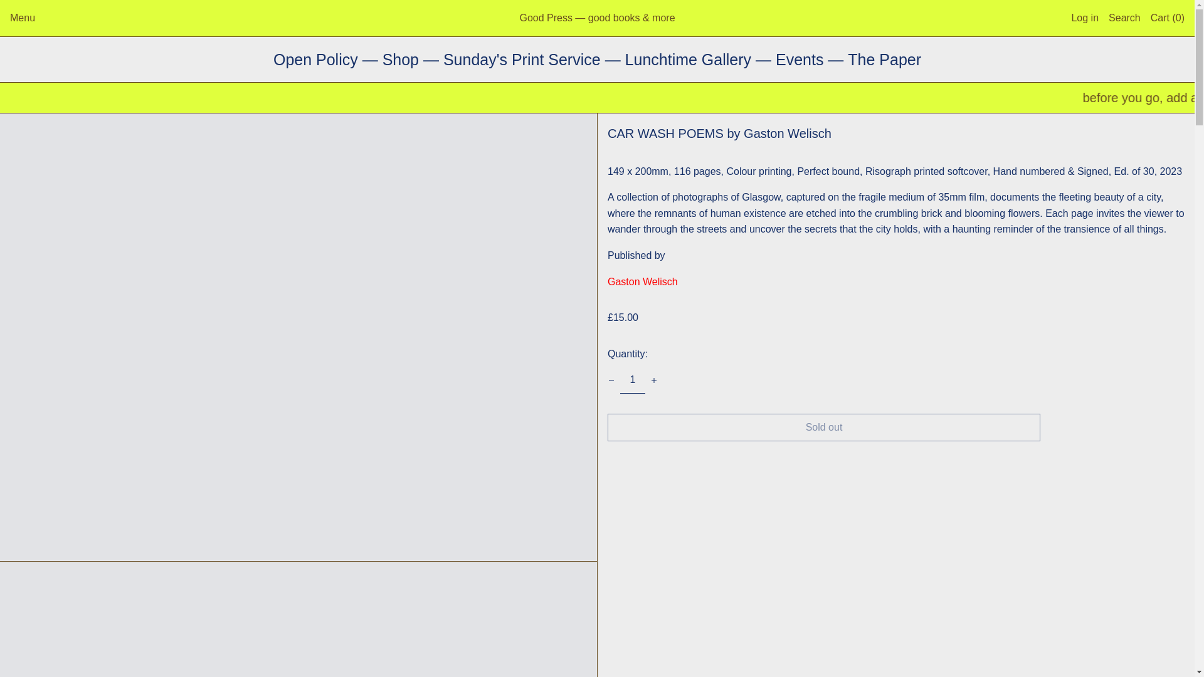 Image resolution: width=1204 pixels, height=677 pixels. I want to click on Open Policy, so click(317, 60).